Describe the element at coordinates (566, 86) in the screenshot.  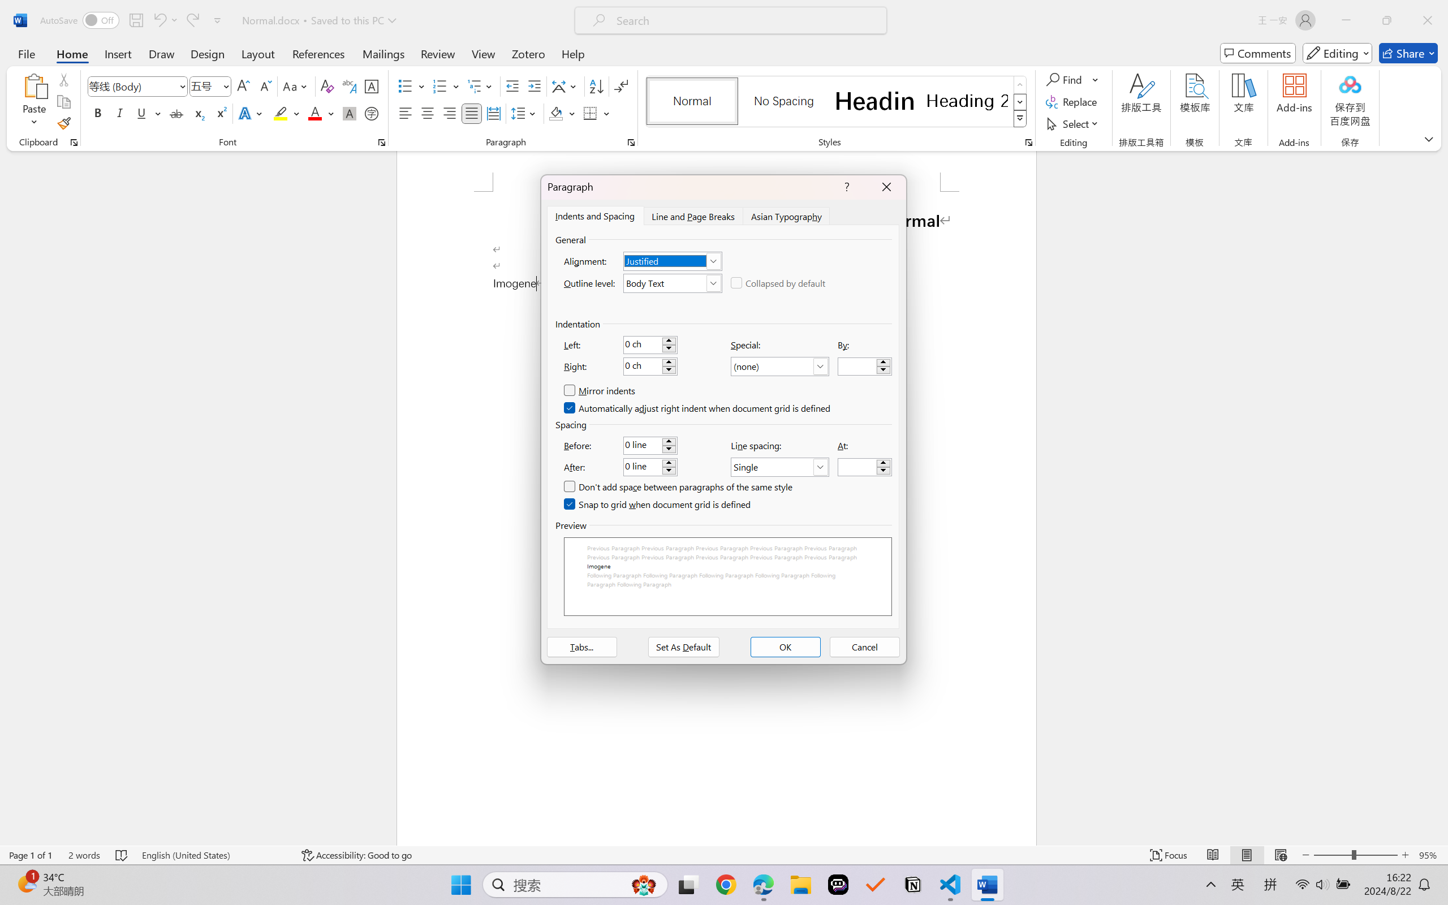
I see `Asian Layout` at that location.